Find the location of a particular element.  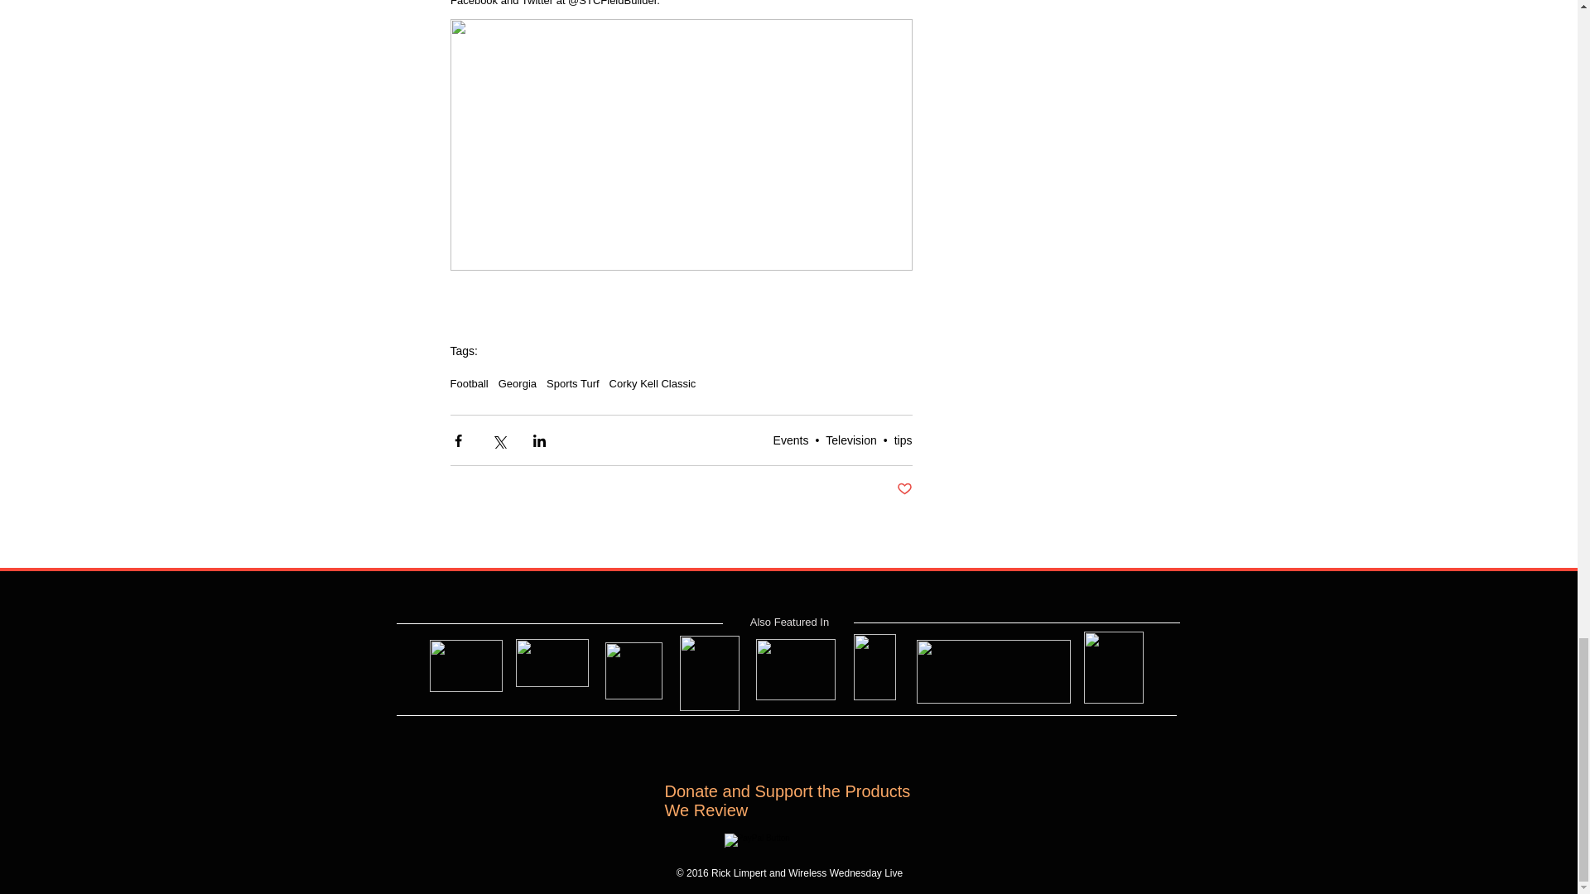

WWL17.jpg is located at coordinates (992, 671).